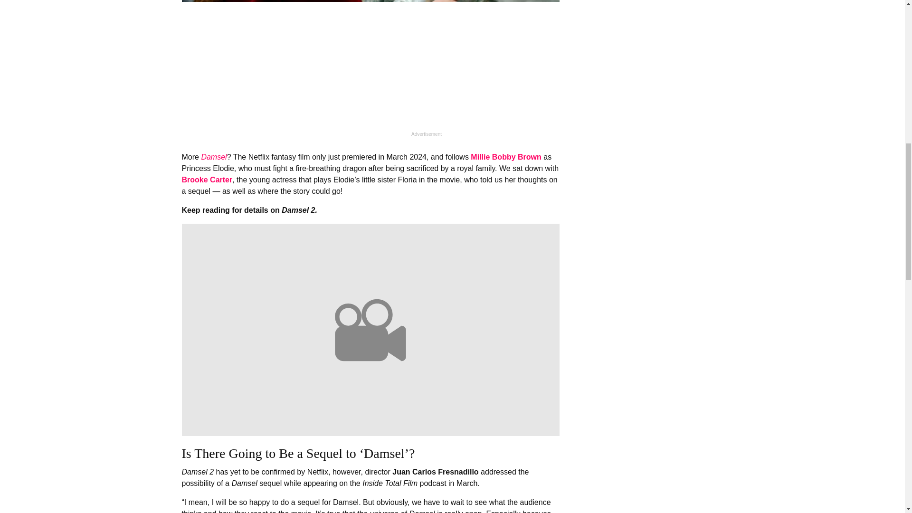  What do you see at coordinates (505, 157) in the screenshot?
I see `Millie Bobby Brown` at bounding box center [505, 157].